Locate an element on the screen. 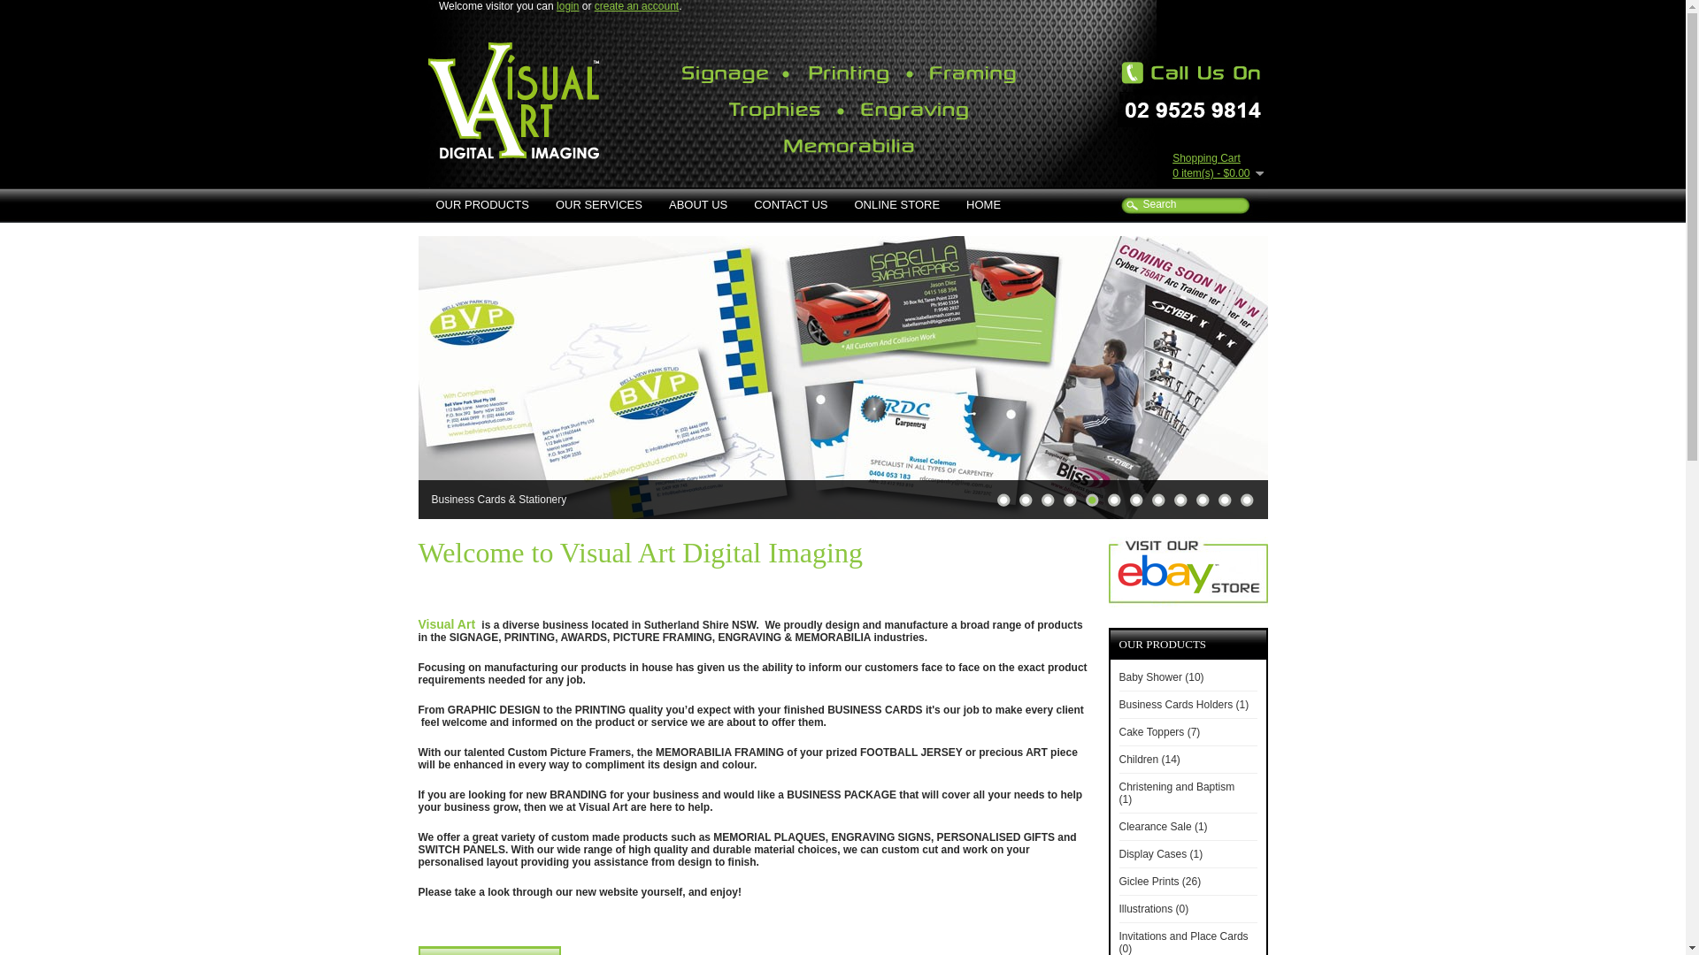 The image size is (1699, 955). Christening and Baptism (1) is located at coordinates (1177, 792).